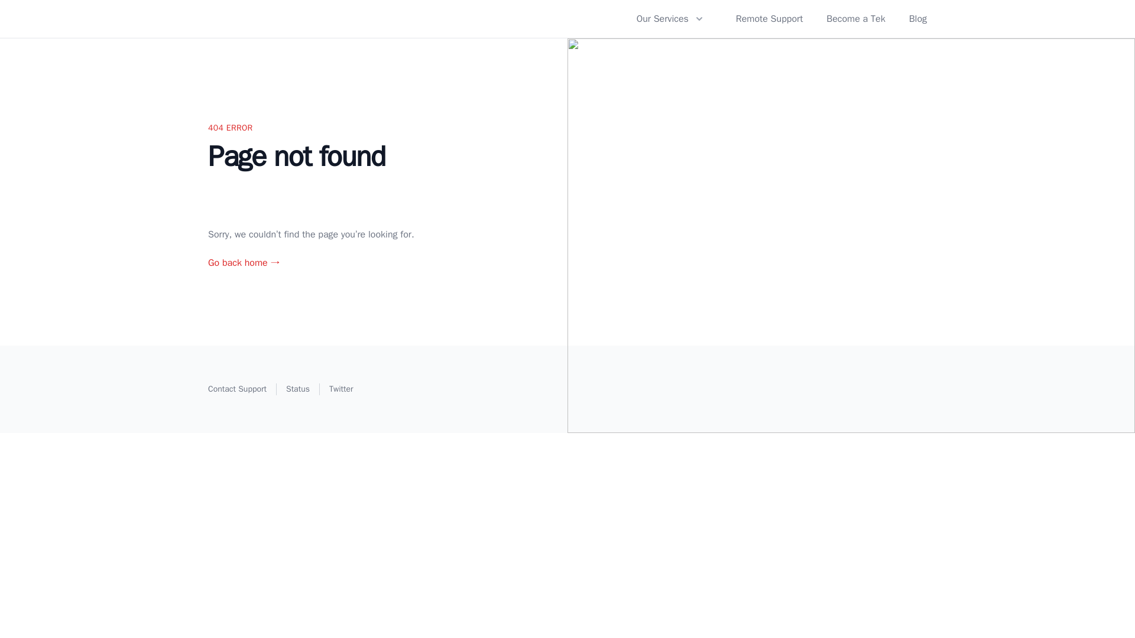 The height and width of the screenshot is (638, 1135). I want to click on Status, so click(298, 389).